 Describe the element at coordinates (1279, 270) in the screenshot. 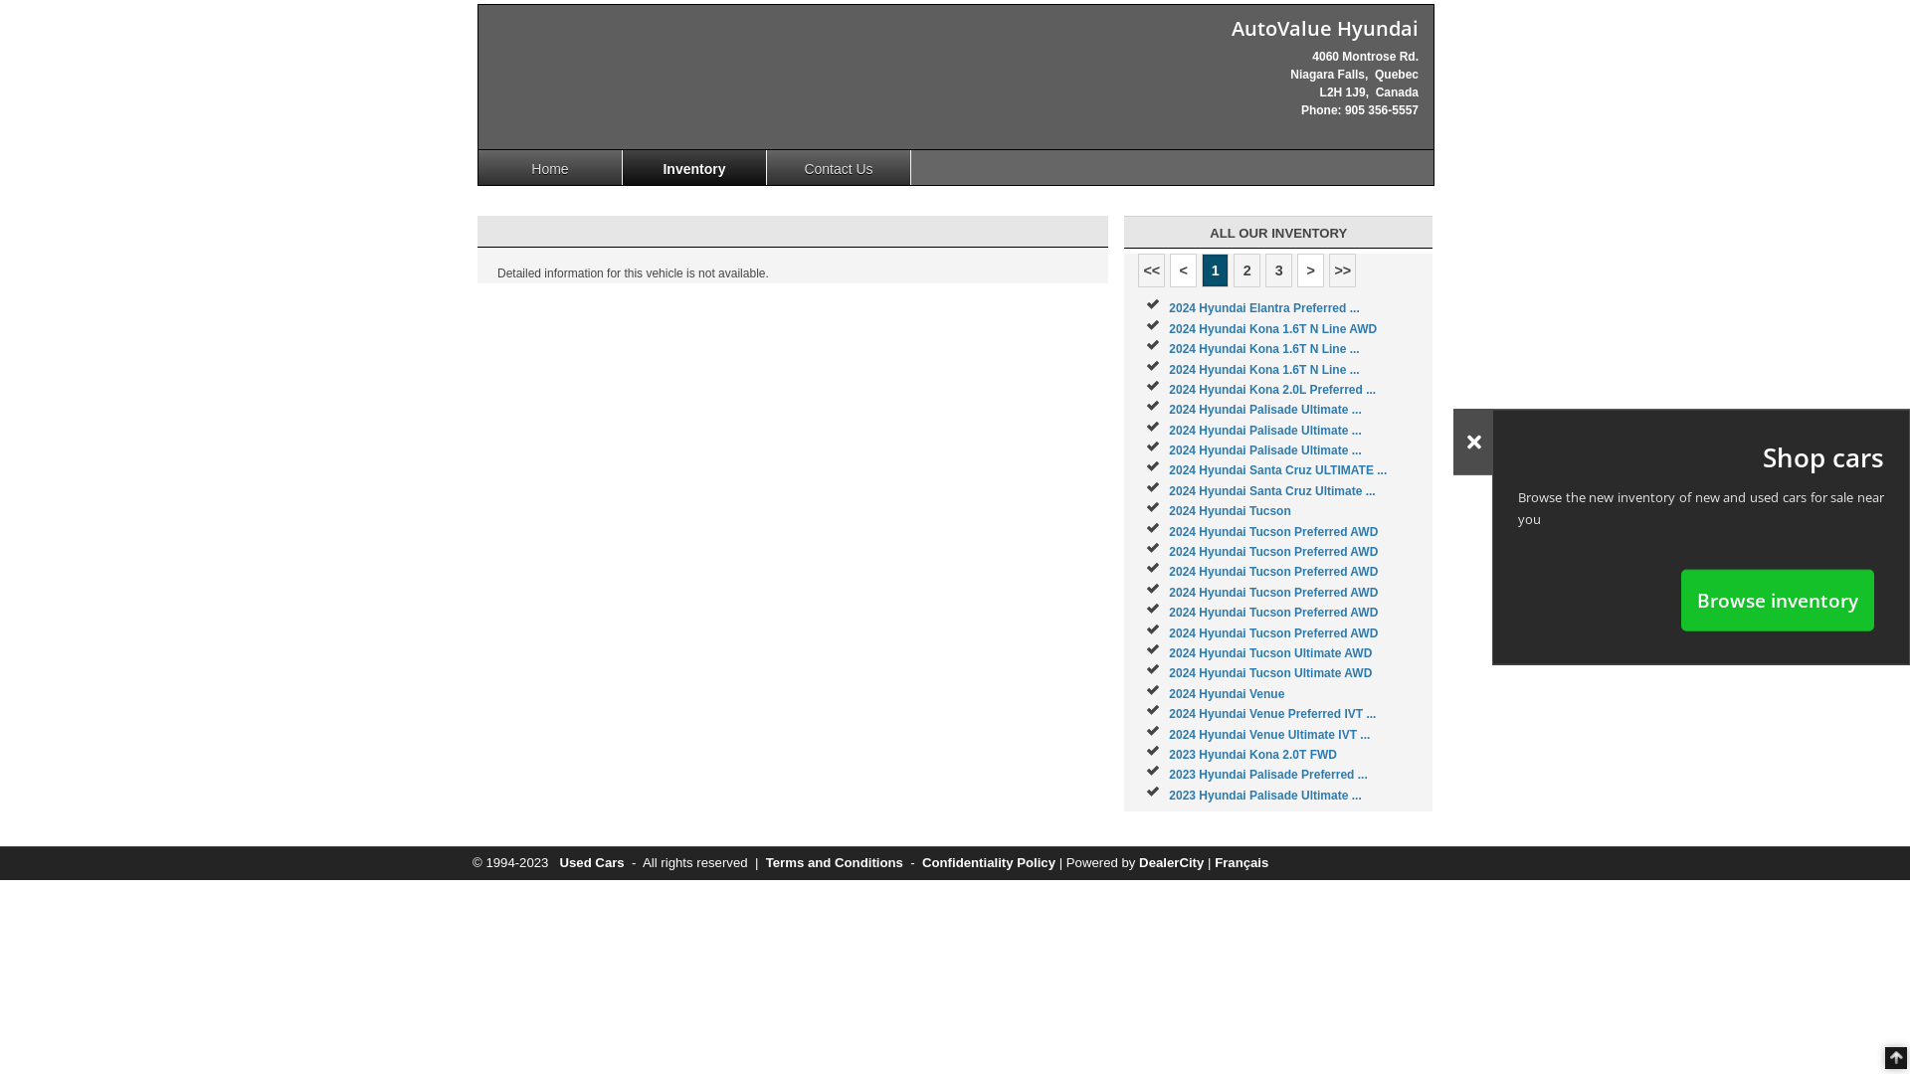

I see `3` at that location.